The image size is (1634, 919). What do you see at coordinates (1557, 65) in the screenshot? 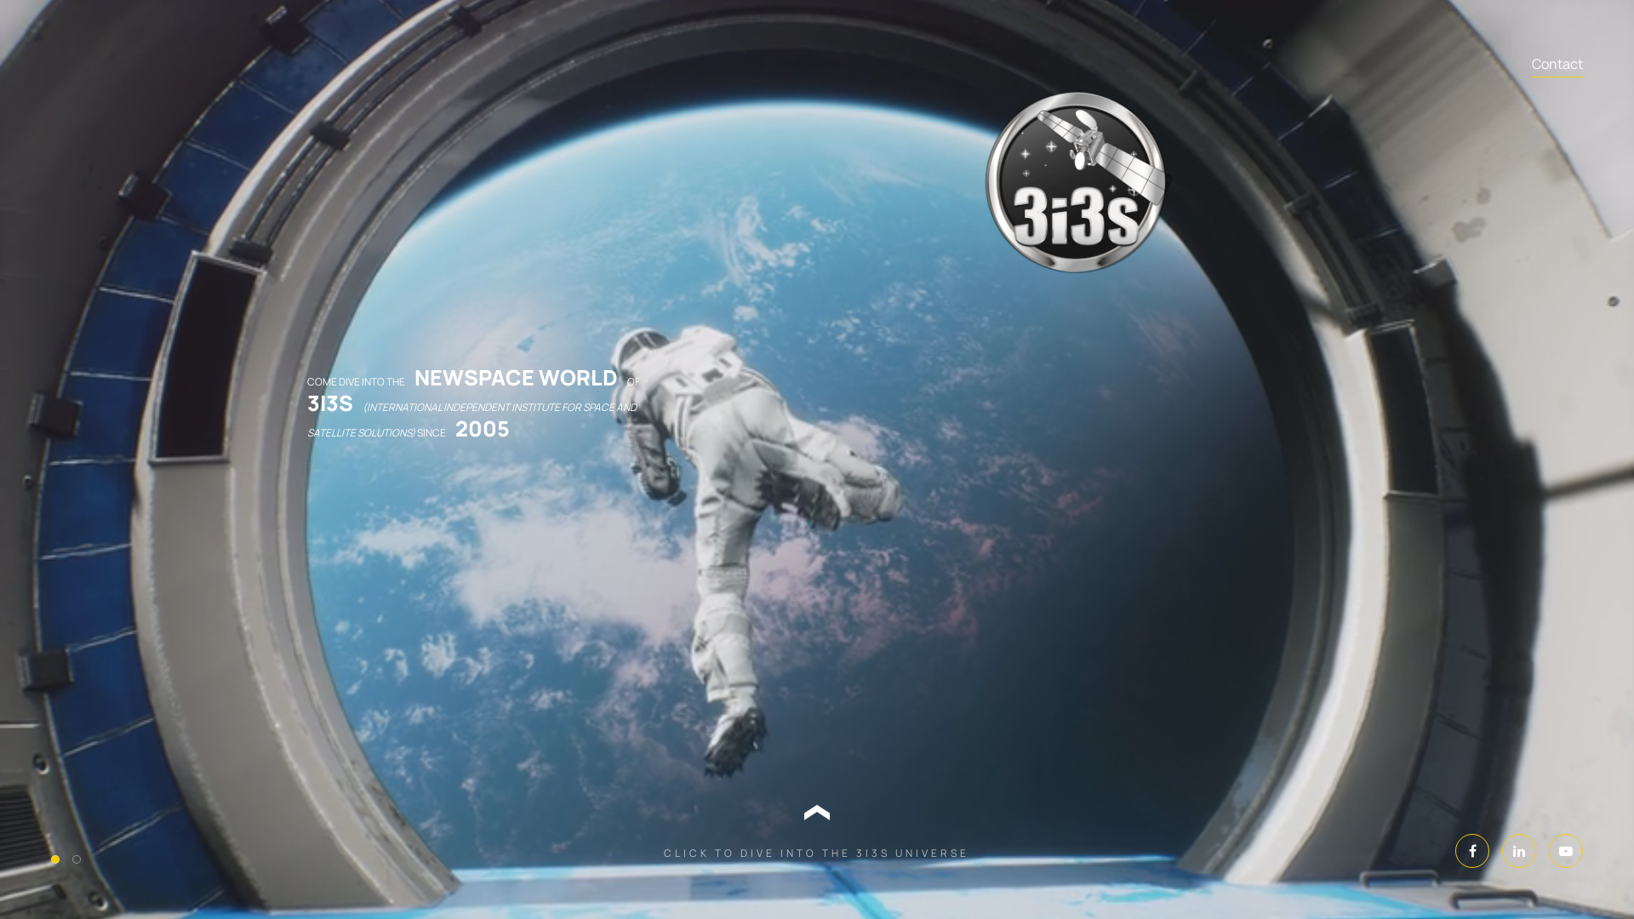
I see `Contact` at bounding box center [1557, 65].